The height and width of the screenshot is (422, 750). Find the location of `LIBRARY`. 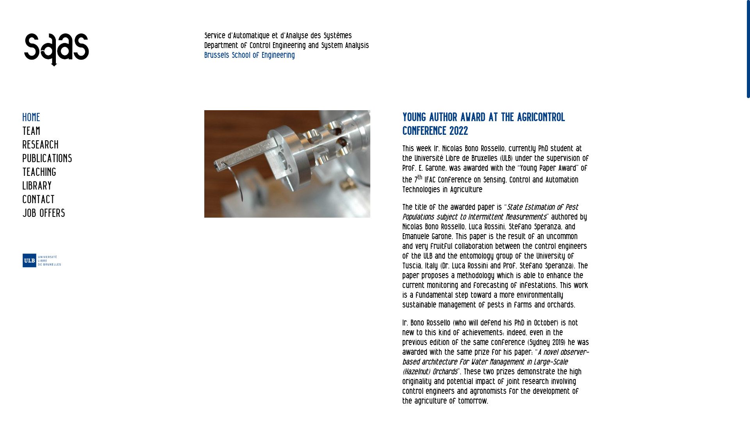

LIBRARY is located at coordinates (37, 185).